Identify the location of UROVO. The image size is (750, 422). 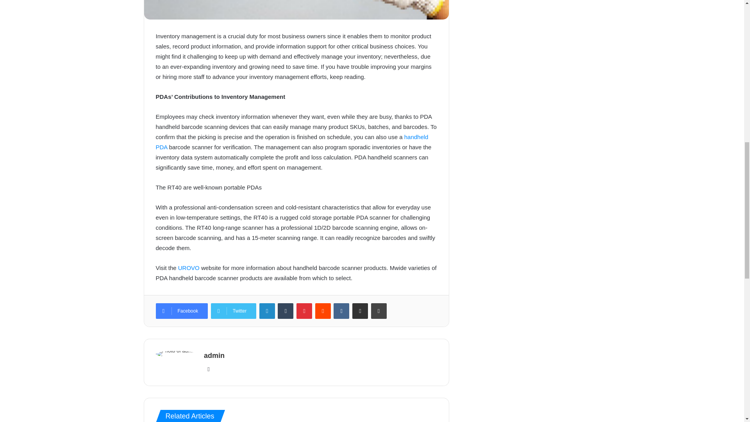
(189, 268).